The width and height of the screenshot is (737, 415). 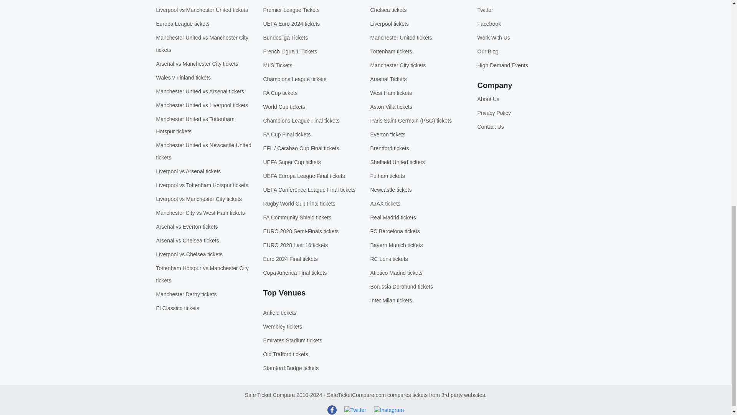 I want to click on Arsenal vs Manchester City tickets, so click(x=197, y=63).